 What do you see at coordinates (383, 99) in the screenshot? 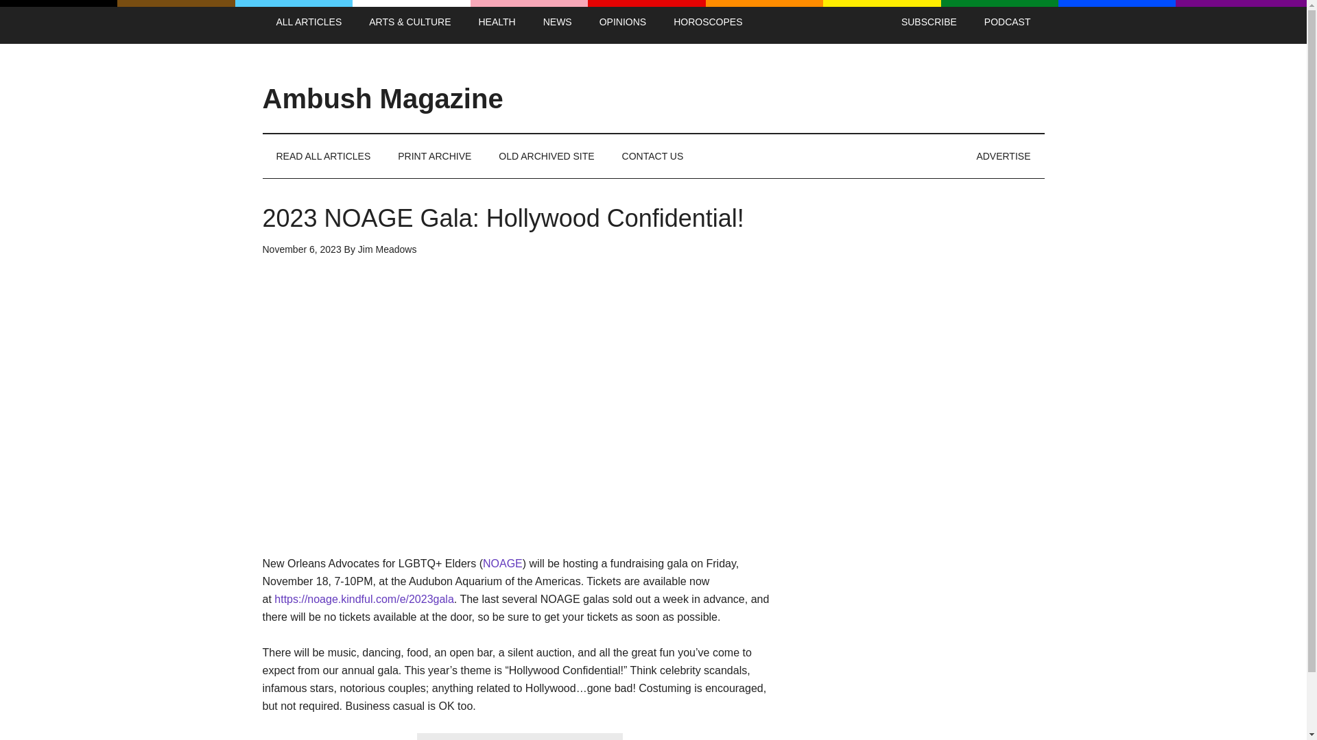
I see `Ambush Magazine` at bounding box center [383, 99].